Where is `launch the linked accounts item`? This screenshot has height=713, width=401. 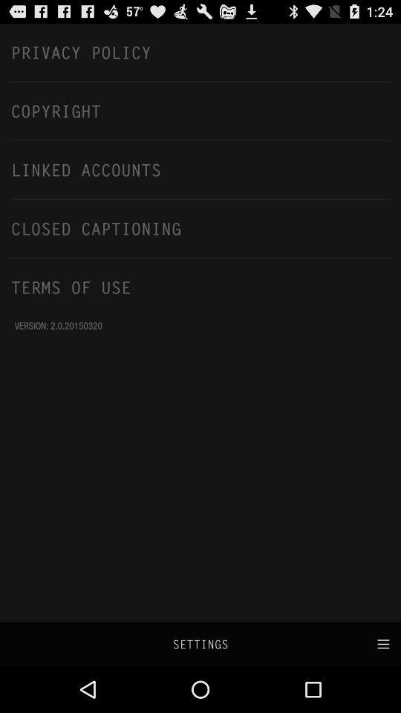
launch the linked accounts item is located at coordinates (200, 169).